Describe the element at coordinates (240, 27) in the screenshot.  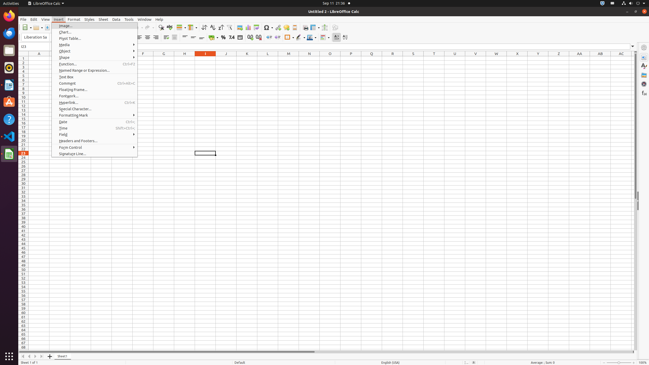
I see `Image` at that location.